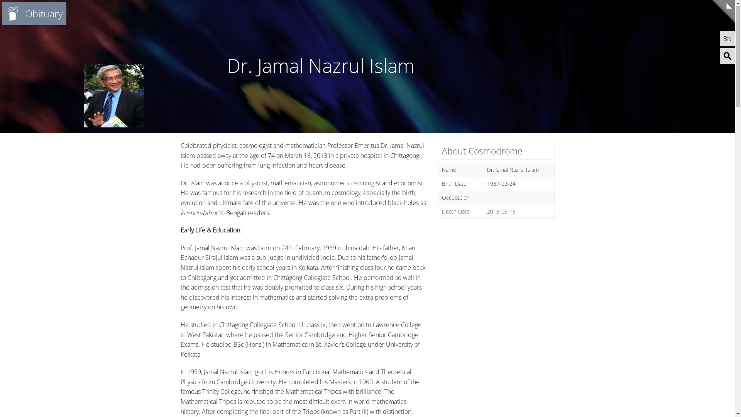 The height and width of the screenshot is (417, 741). I want to click on Obituary, so click(32, 15).